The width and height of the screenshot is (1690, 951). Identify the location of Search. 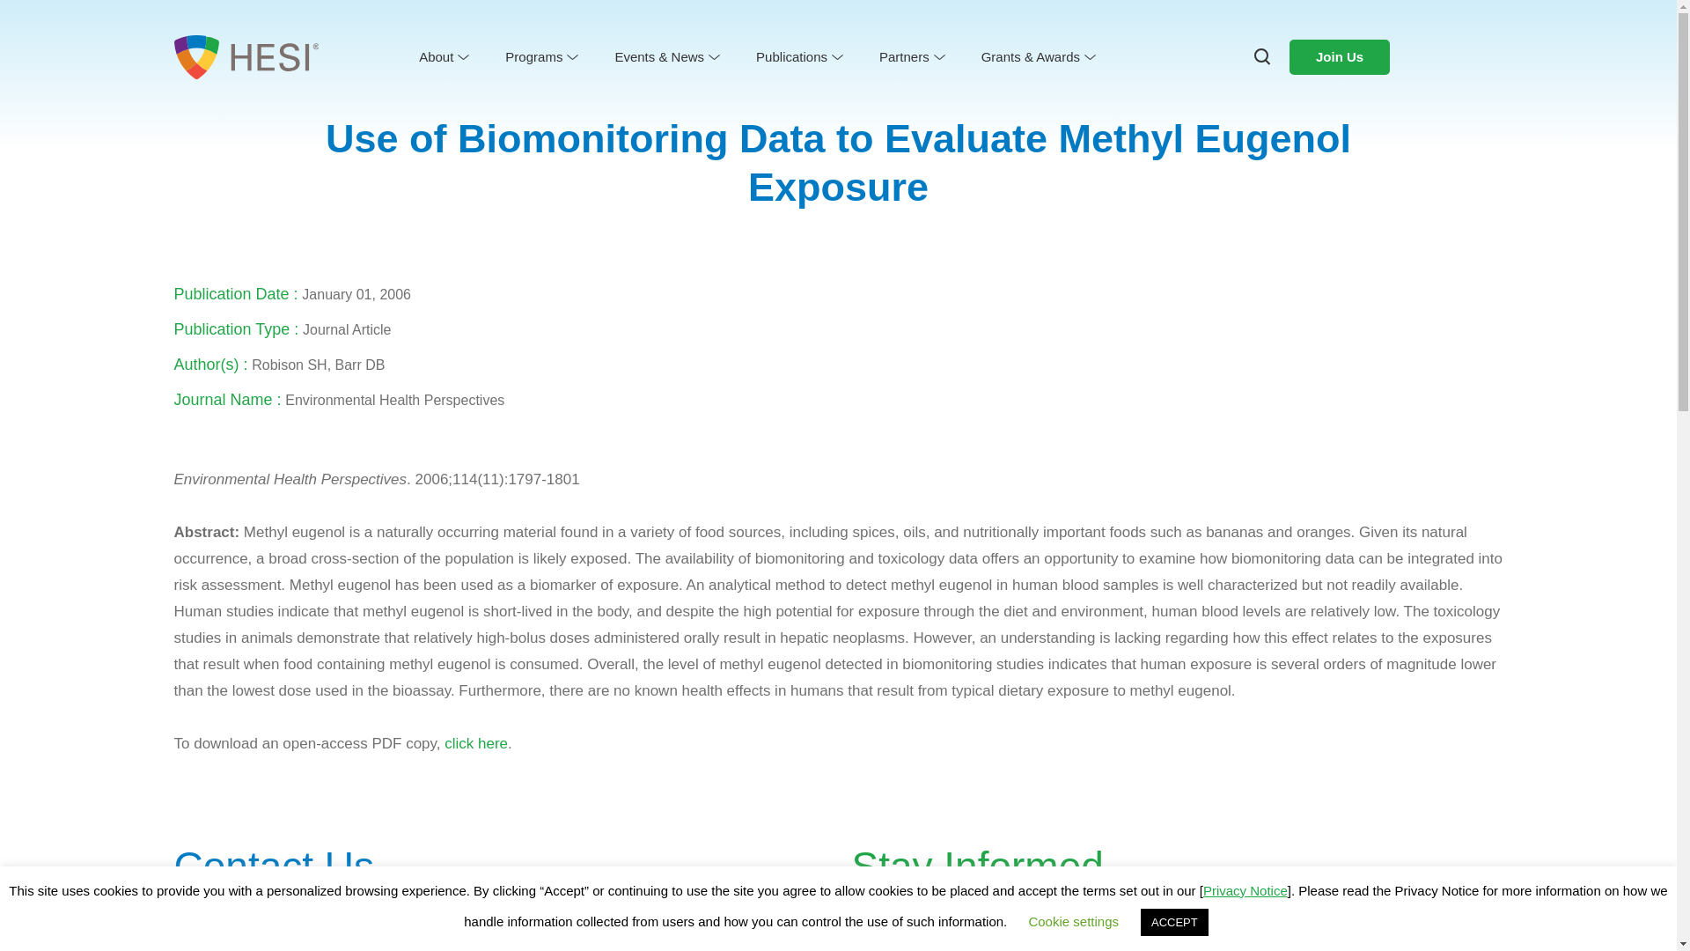
(55, 26).